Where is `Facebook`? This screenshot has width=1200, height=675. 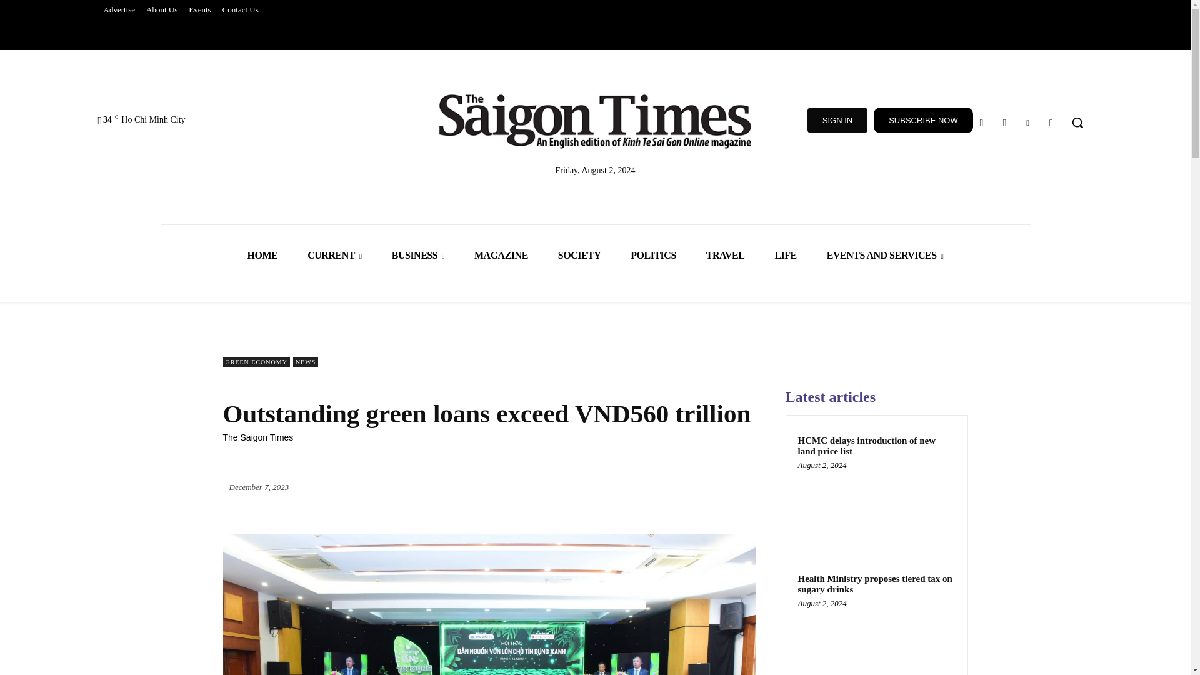
Facebook is located at coordinates (981, 122).